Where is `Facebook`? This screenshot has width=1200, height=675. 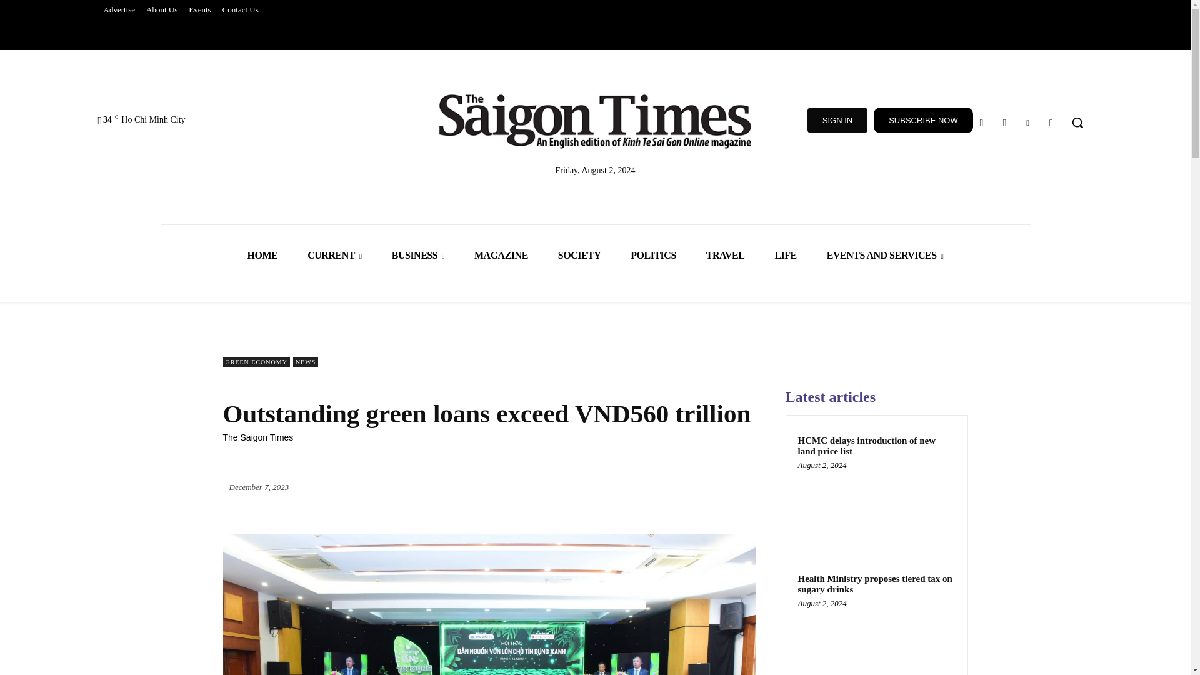
Facebook is located at coordinates (981, 122).